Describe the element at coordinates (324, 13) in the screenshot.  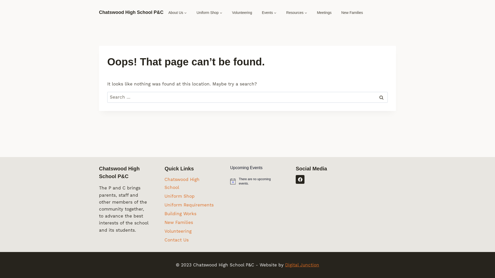
I see `Meetings` at that location.